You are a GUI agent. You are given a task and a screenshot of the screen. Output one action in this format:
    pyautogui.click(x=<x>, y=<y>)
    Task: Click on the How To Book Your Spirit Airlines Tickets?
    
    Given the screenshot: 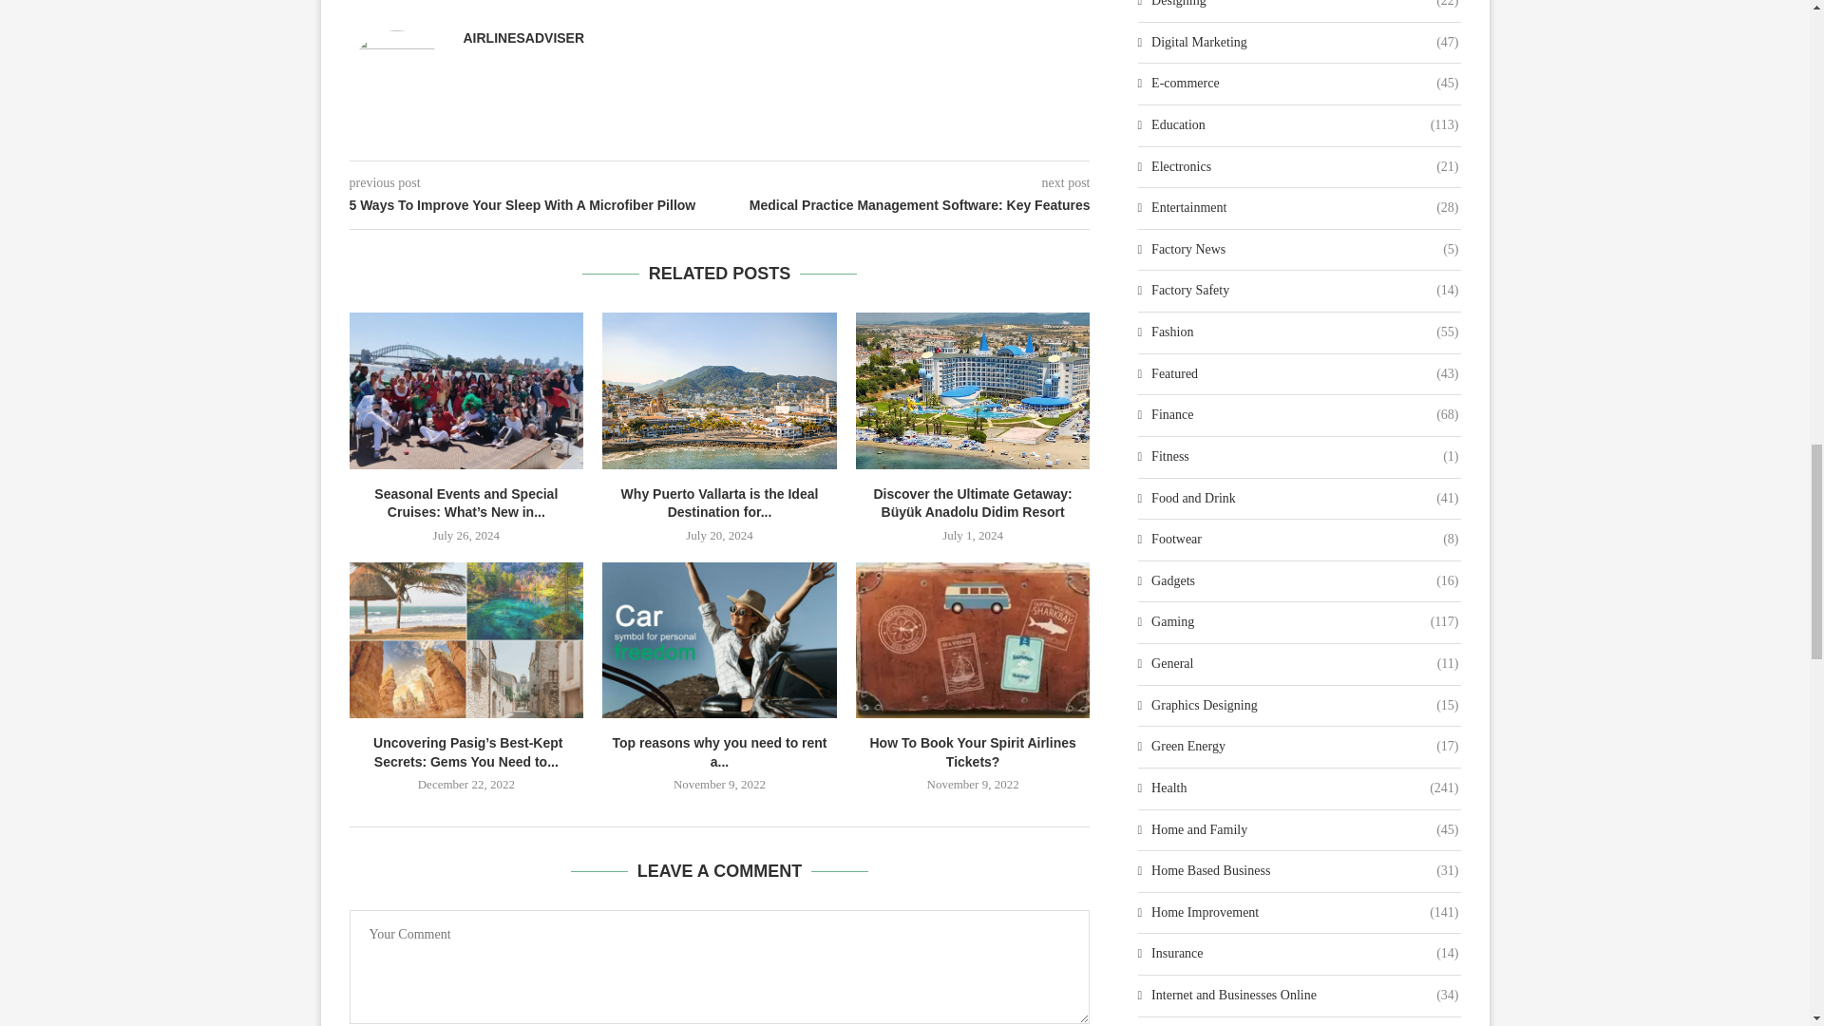 What is the action you would take?
    pyautogui.click(x=973, y=640)
    